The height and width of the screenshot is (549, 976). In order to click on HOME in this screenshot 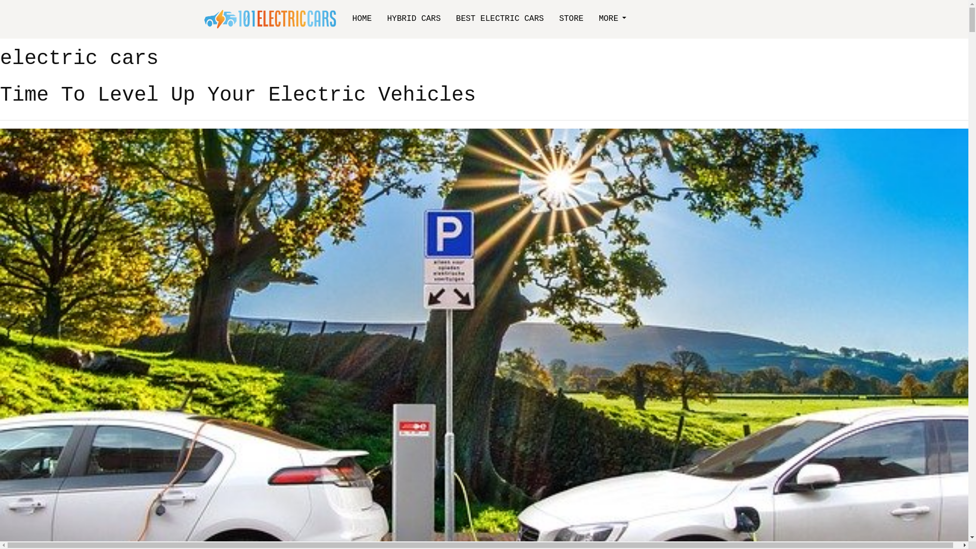, I will do `click(362, 19)`.